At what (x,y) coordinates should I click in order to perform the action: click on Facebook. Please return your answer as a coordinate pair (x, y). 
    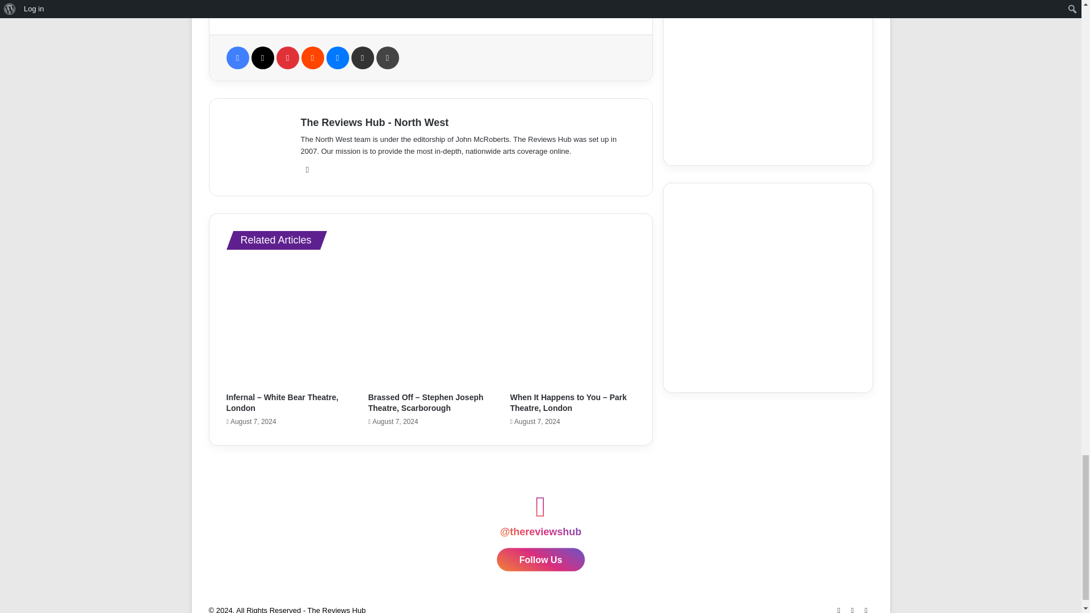
    Looking at the image, I should click on (237, 58).